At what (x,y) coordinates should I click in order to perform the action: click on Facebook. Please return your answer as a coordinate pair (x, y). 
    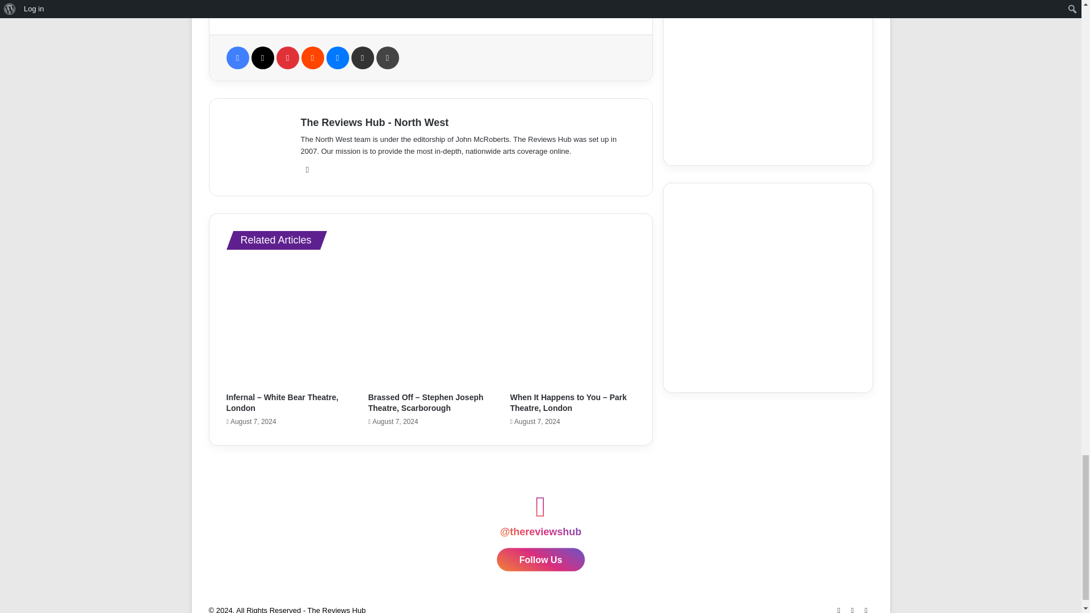
    Looking at the image, I should click on (237, 58).